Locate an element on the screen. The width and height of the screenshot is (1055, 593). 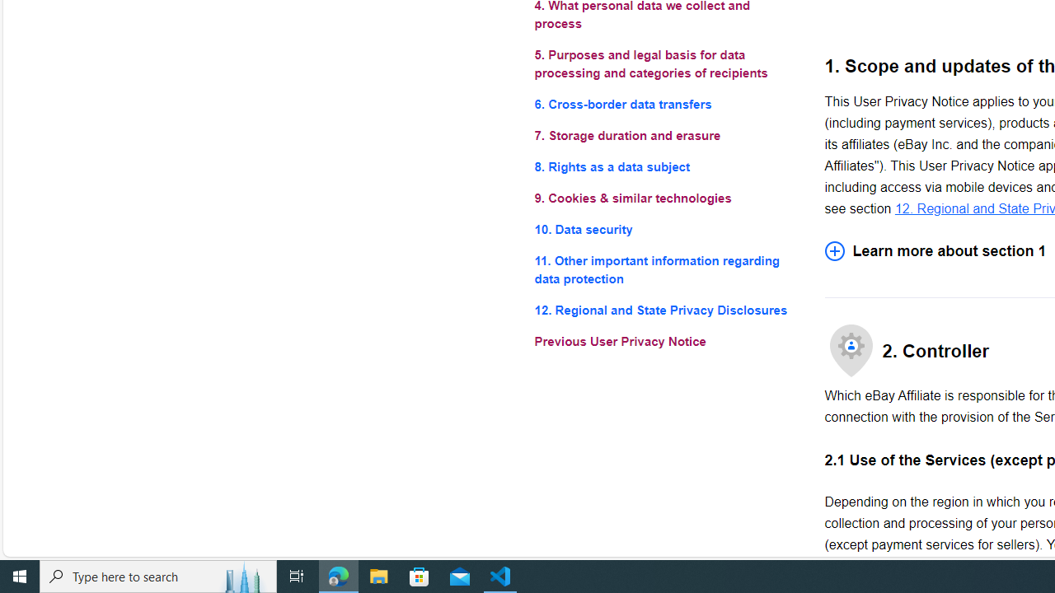
12. Regional and State Privacy Disclosures is located at coordinates (666, 310).